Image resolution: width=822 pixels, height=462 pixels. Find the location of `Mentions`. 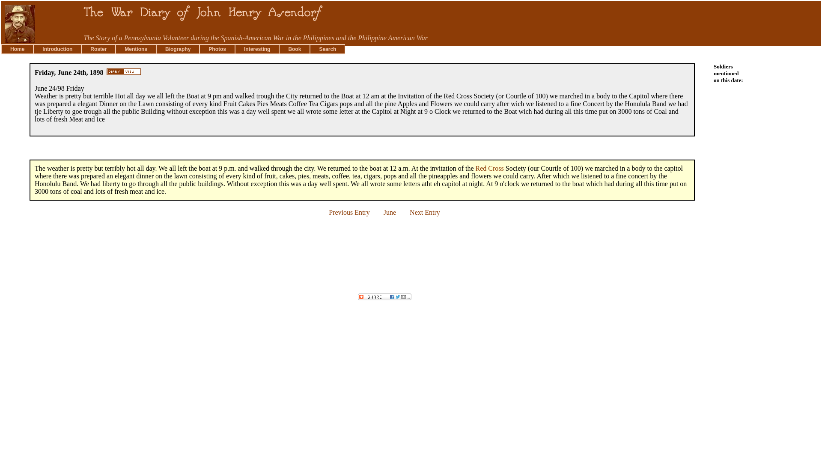

Mentions is located at coordinates (136, 49).